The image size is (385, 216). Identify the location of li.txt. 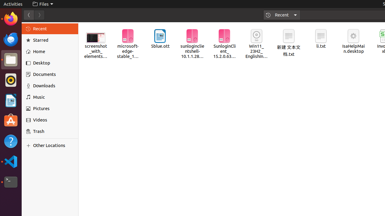
(321, 39).